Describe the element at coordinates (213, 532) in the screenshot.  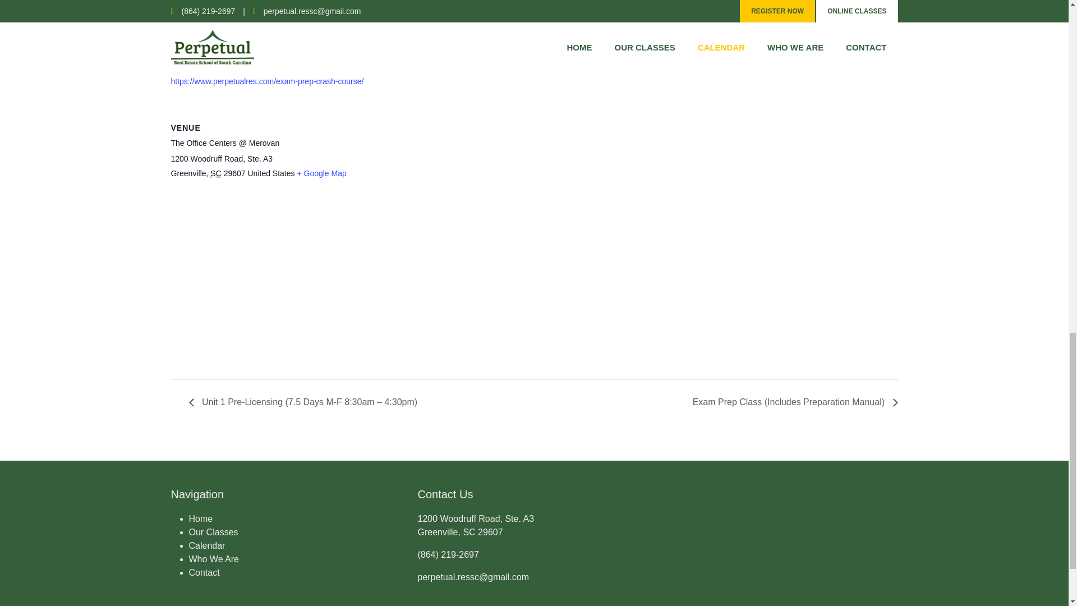
I see `Our Classes` at that location.